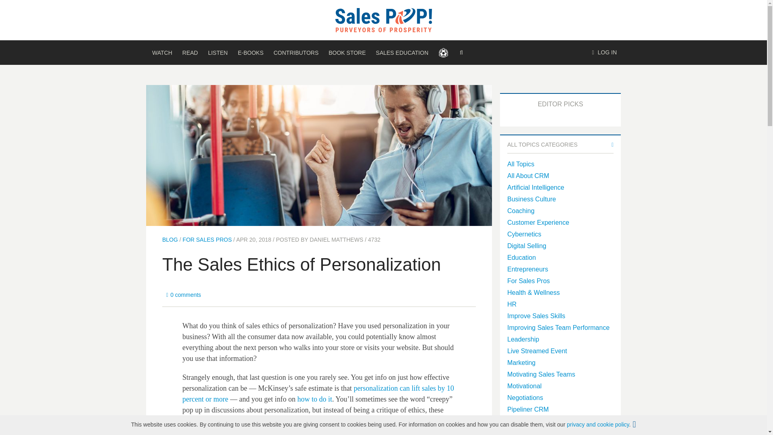  Describe the element at coordinates (314, 399) in the screenshot. I see `how to do it` at that location.